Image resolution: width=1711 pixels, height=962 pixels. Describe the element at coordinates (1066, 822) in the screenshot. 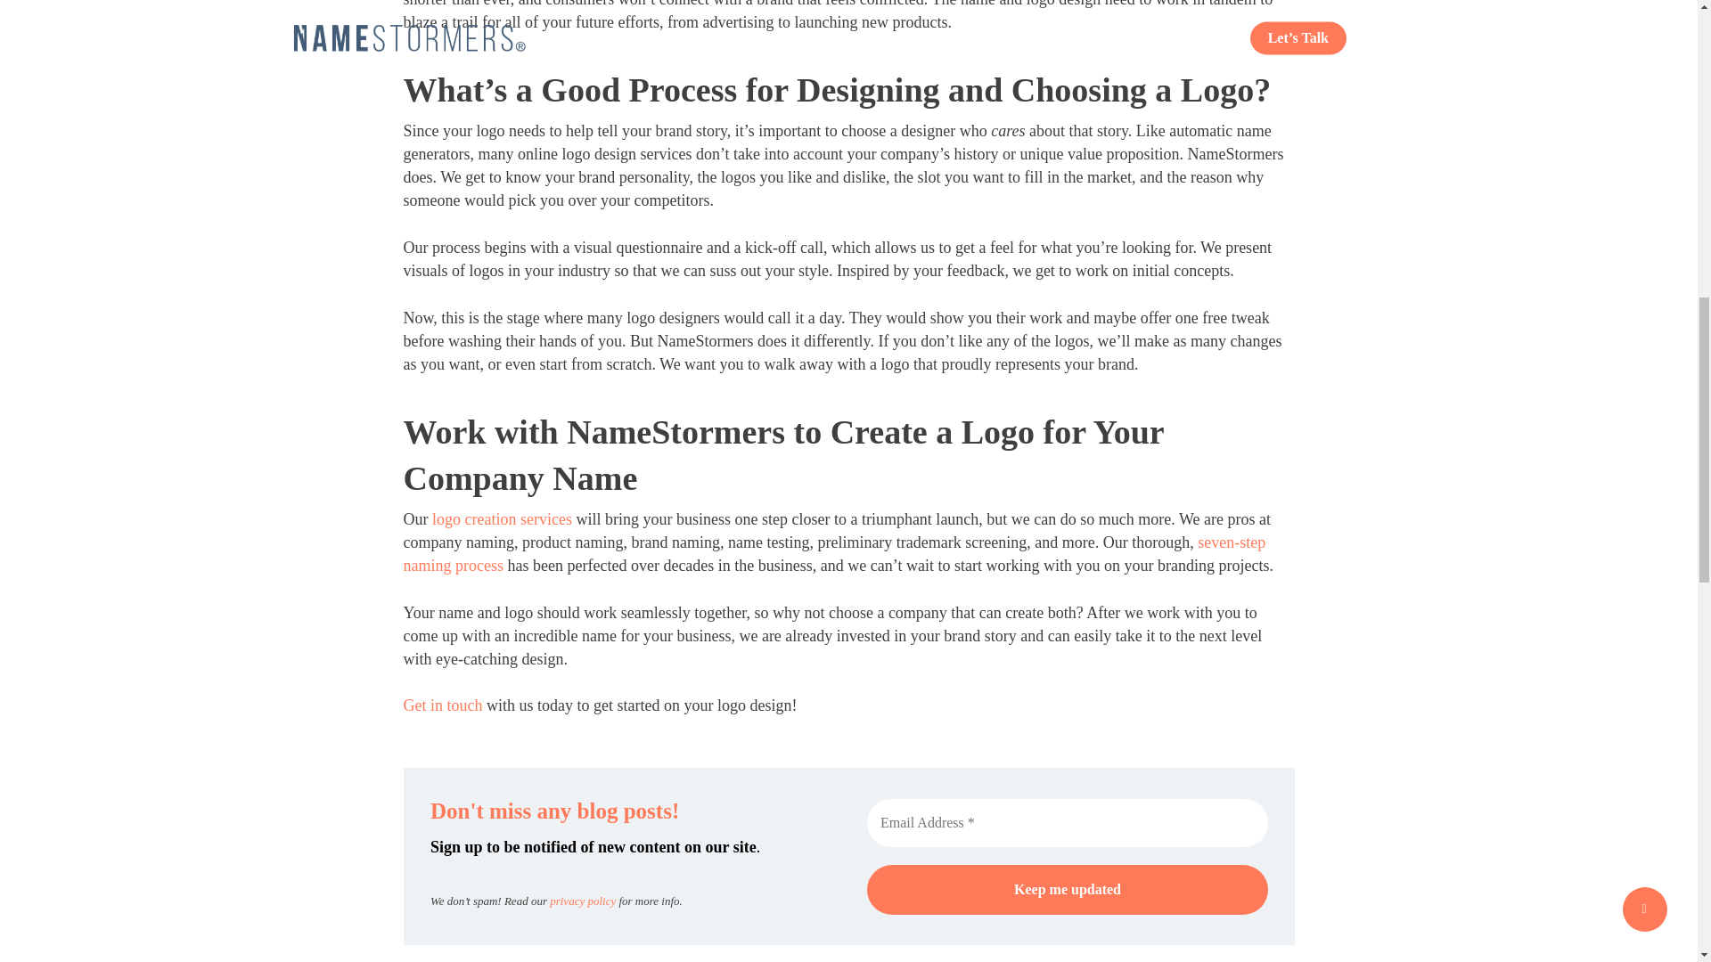

I see `Email Address` at that location.